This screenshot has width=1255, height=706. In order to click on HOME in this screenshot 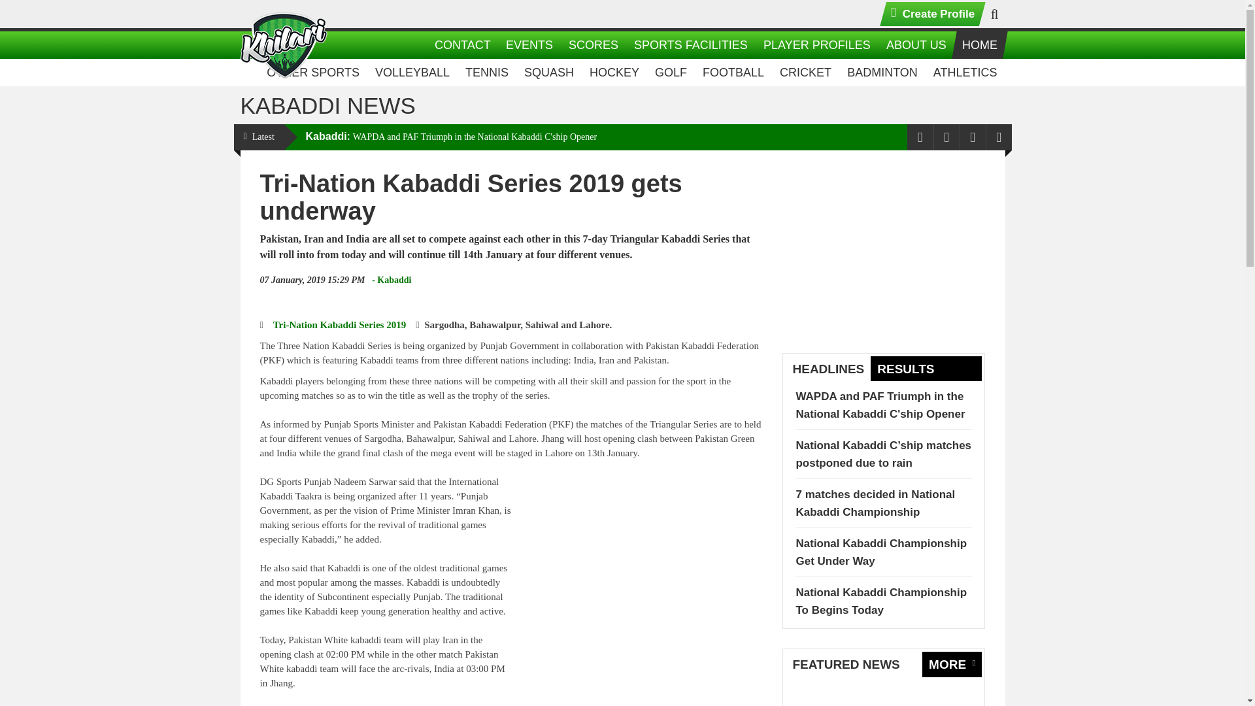, I will do `click(977, 44)`.